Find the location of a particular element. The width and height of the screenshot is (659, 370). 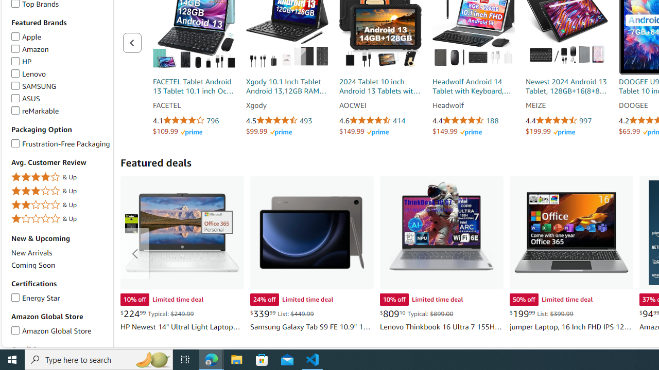

ASUS is located at coordinates (15, 97).